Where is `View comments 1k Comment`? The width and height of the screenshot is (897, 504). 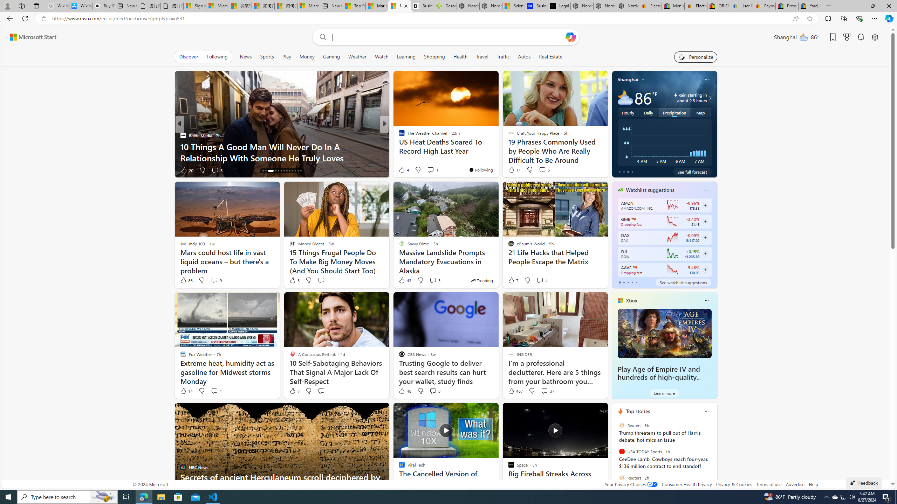 View comments 1k Comment is located at coordinates (214, 170).